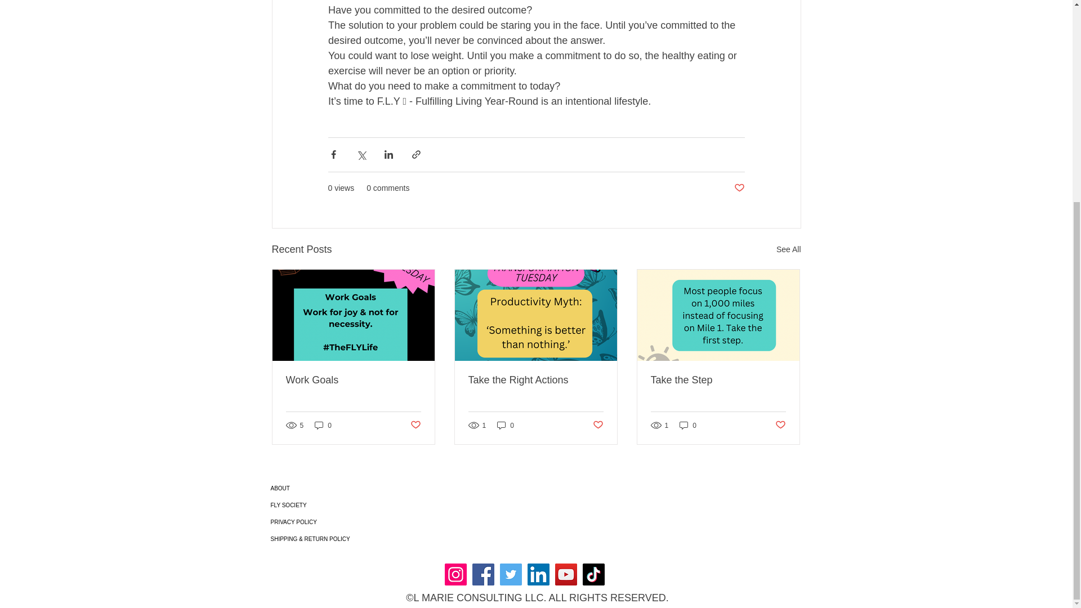 The image size is (1081, 608). I want to click on Take the Step, so click(718, 380).